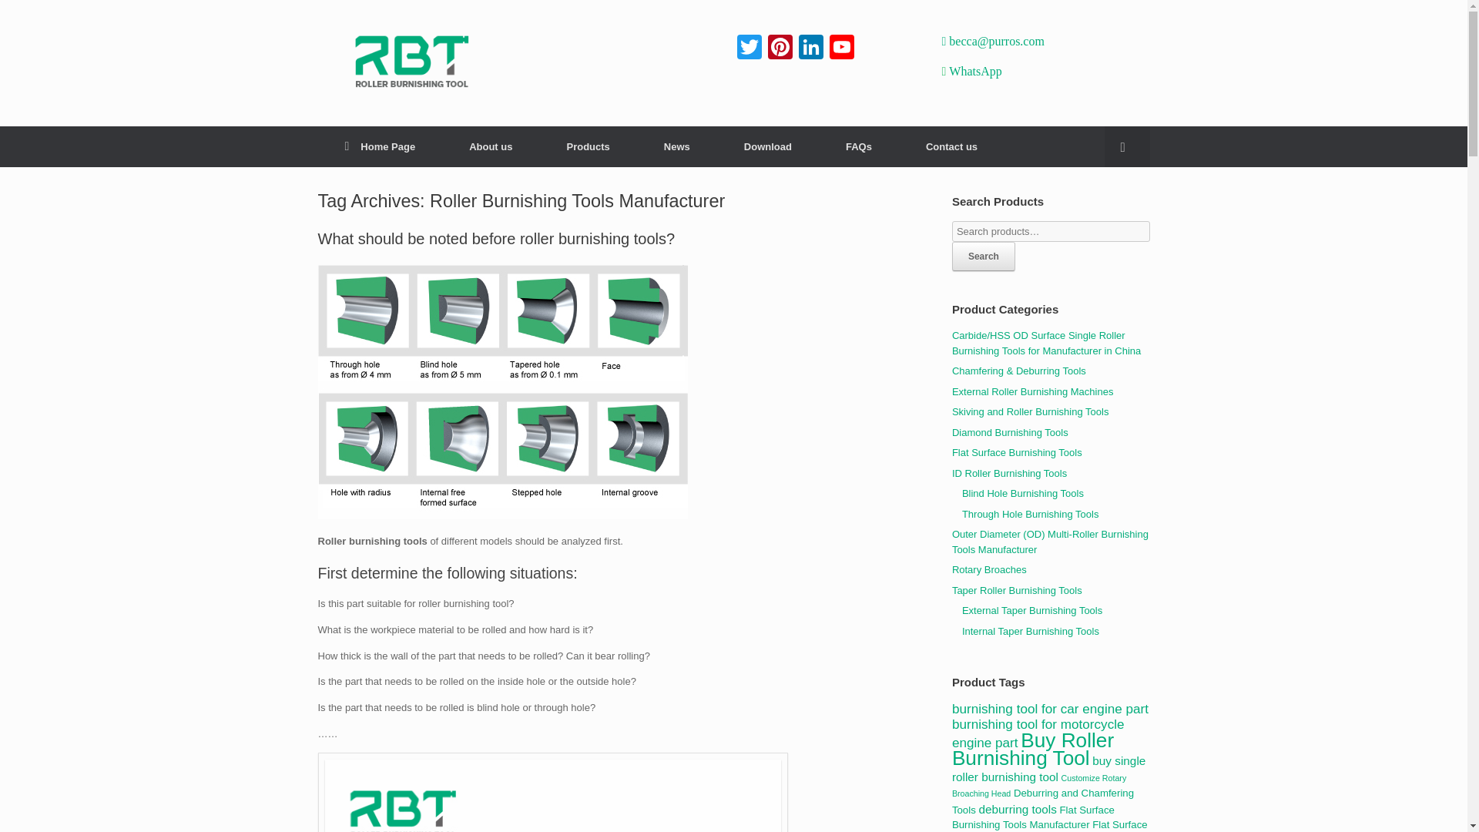 The height and width of the screenshot is (832, 1479). Describe the element at coordinates (587, 146) in the screenshot. I see `Products` at that location.